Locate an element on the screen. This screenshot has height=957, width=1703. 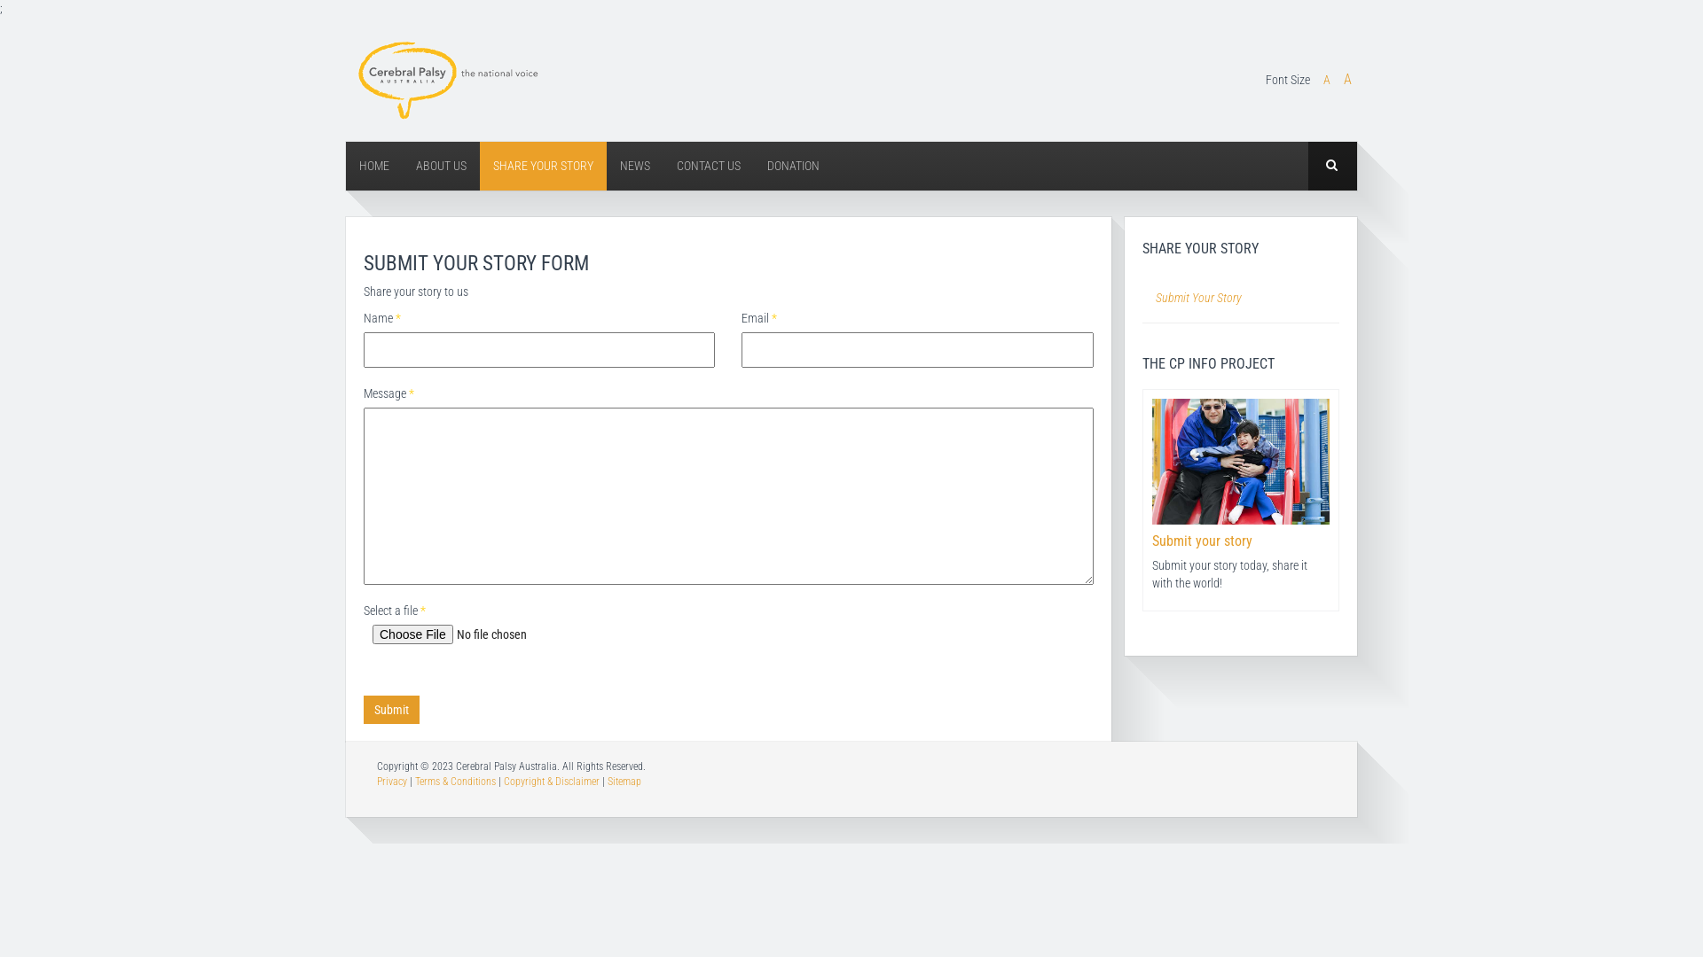
Submit is located at coordinates (392, 710).